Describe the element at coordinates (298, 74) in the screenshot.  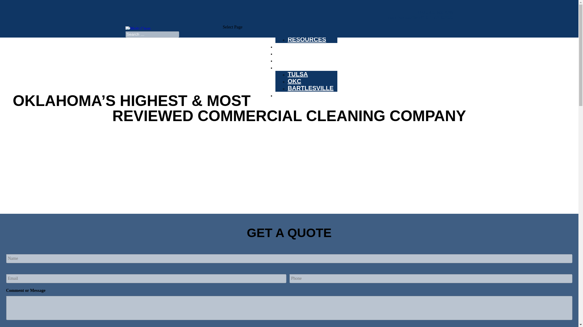
I see `TULSA` at that location.